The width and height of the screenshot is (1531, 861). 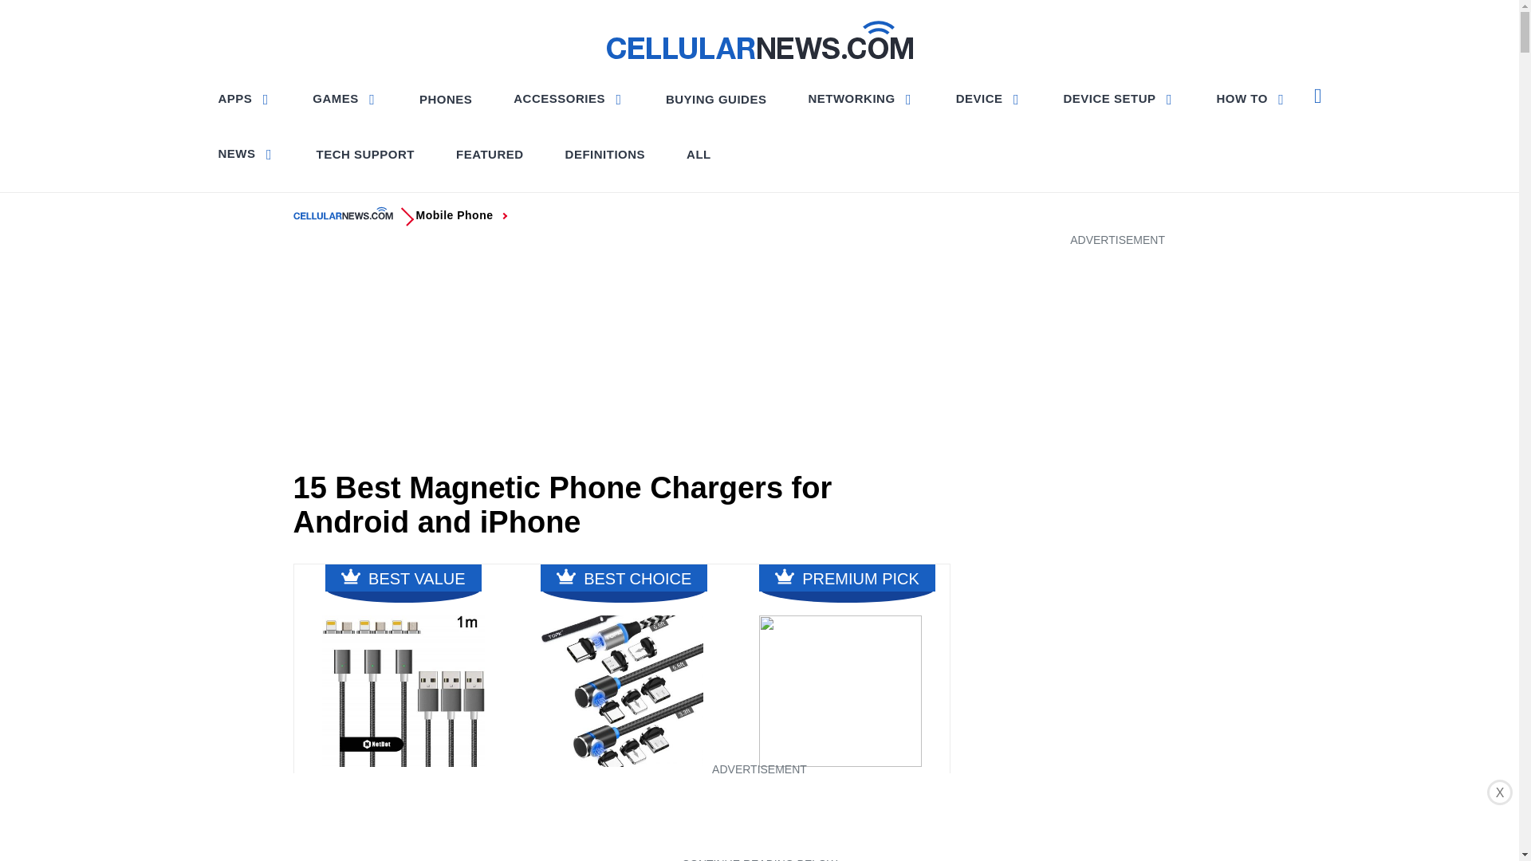 What do you see at coordinates (568, 97) in the screenshot?
I see `ACCESSORIES` at bounding box center [568, 97].